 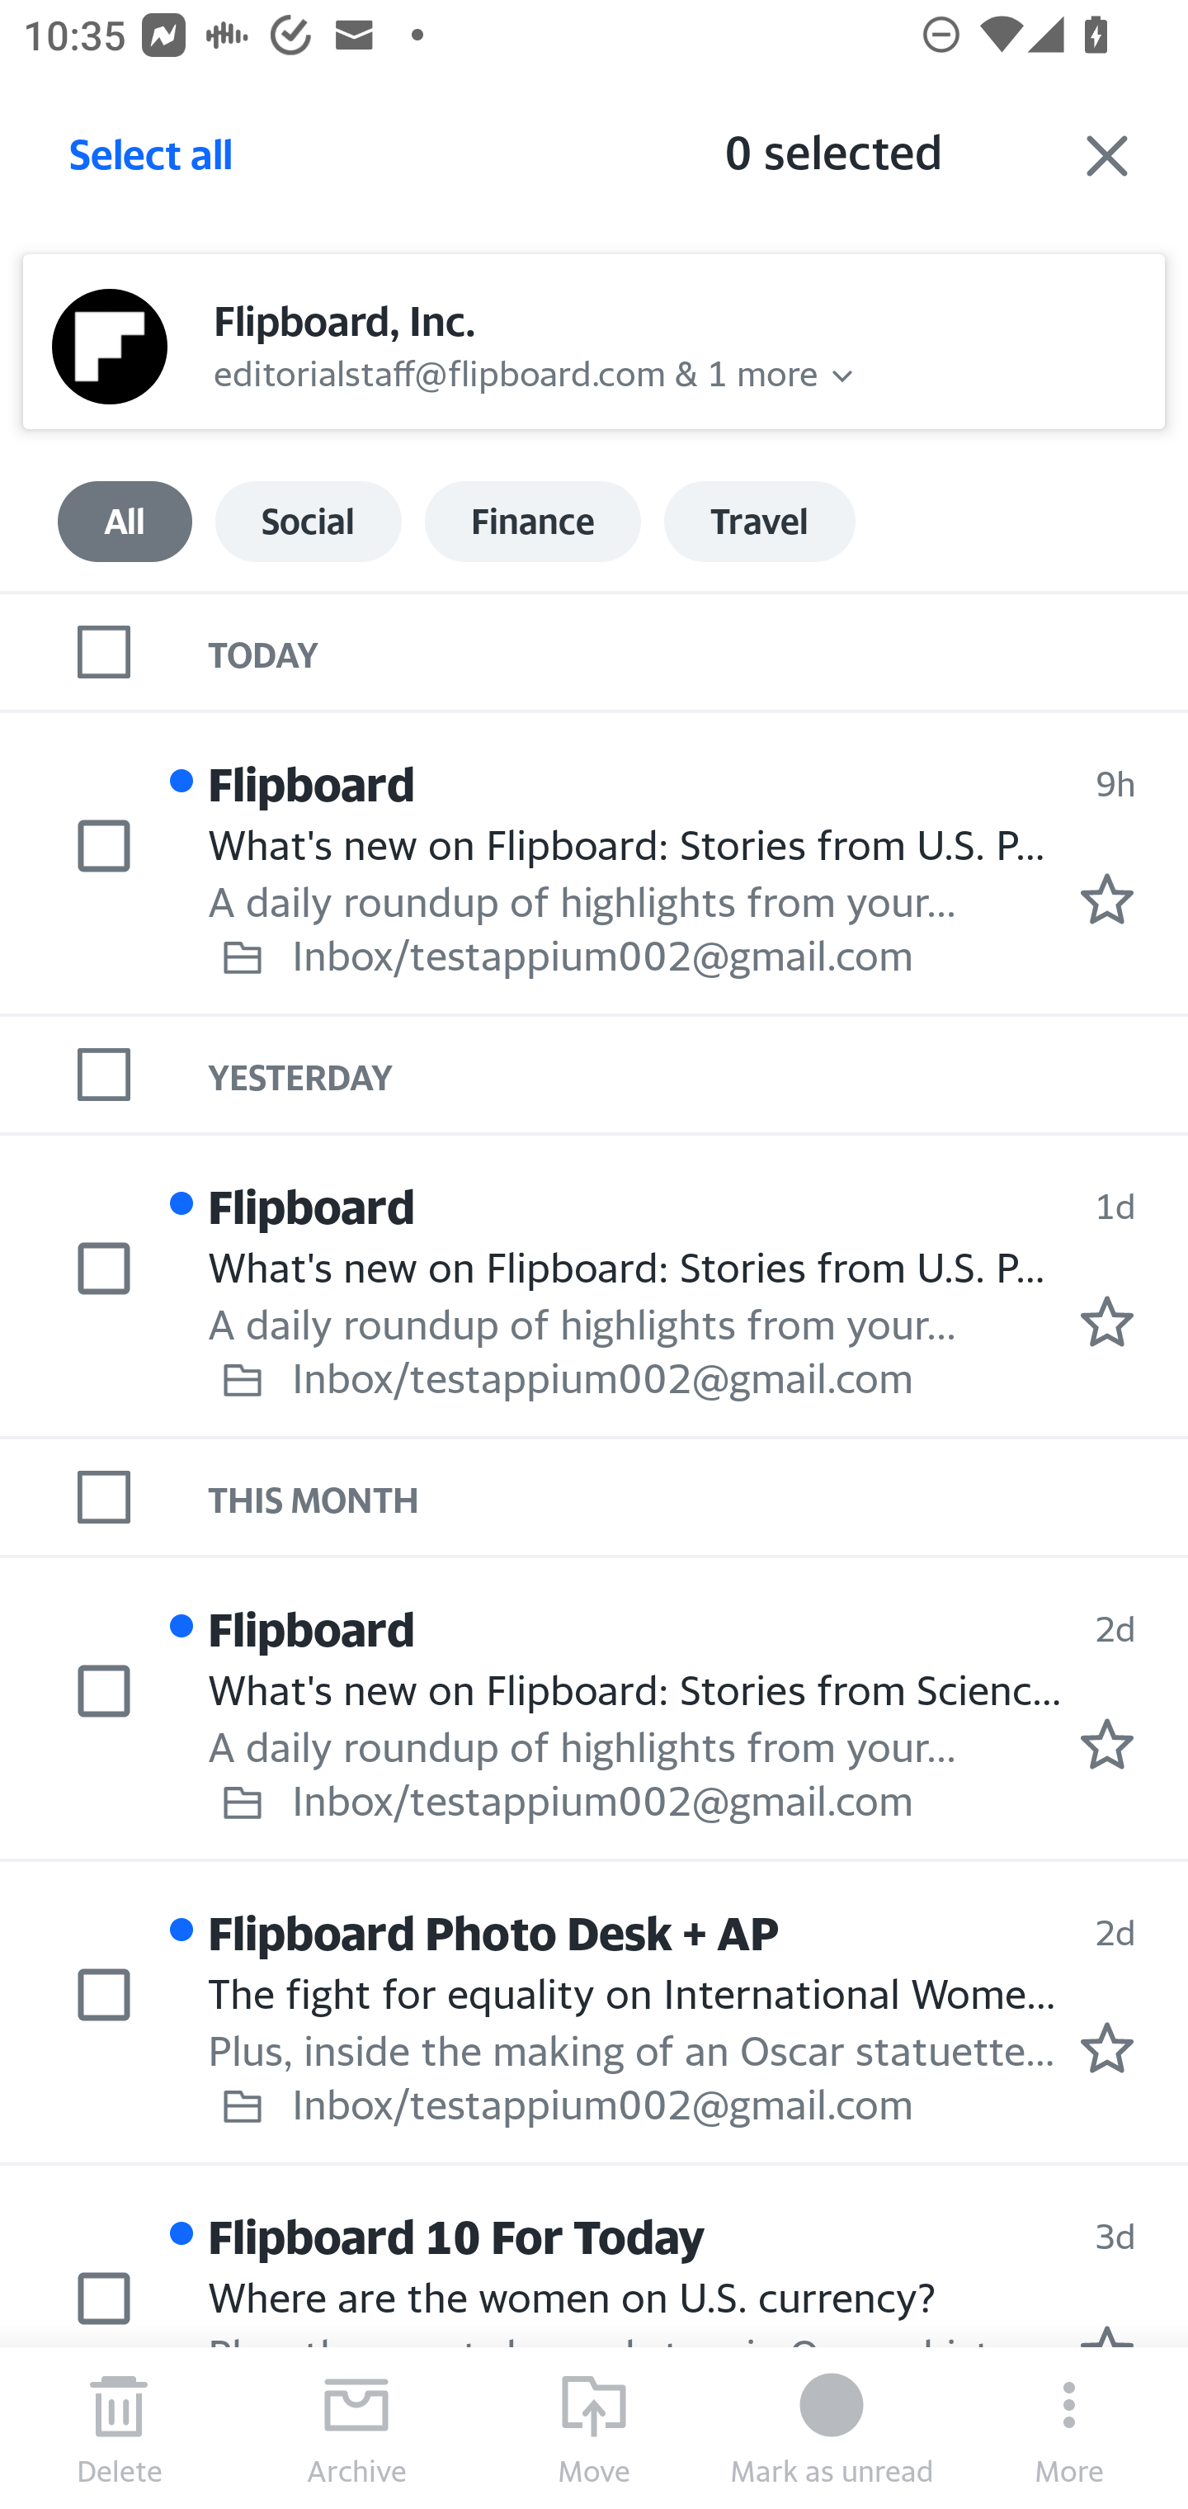 I want to click on Social, so click(x=308, y=522).